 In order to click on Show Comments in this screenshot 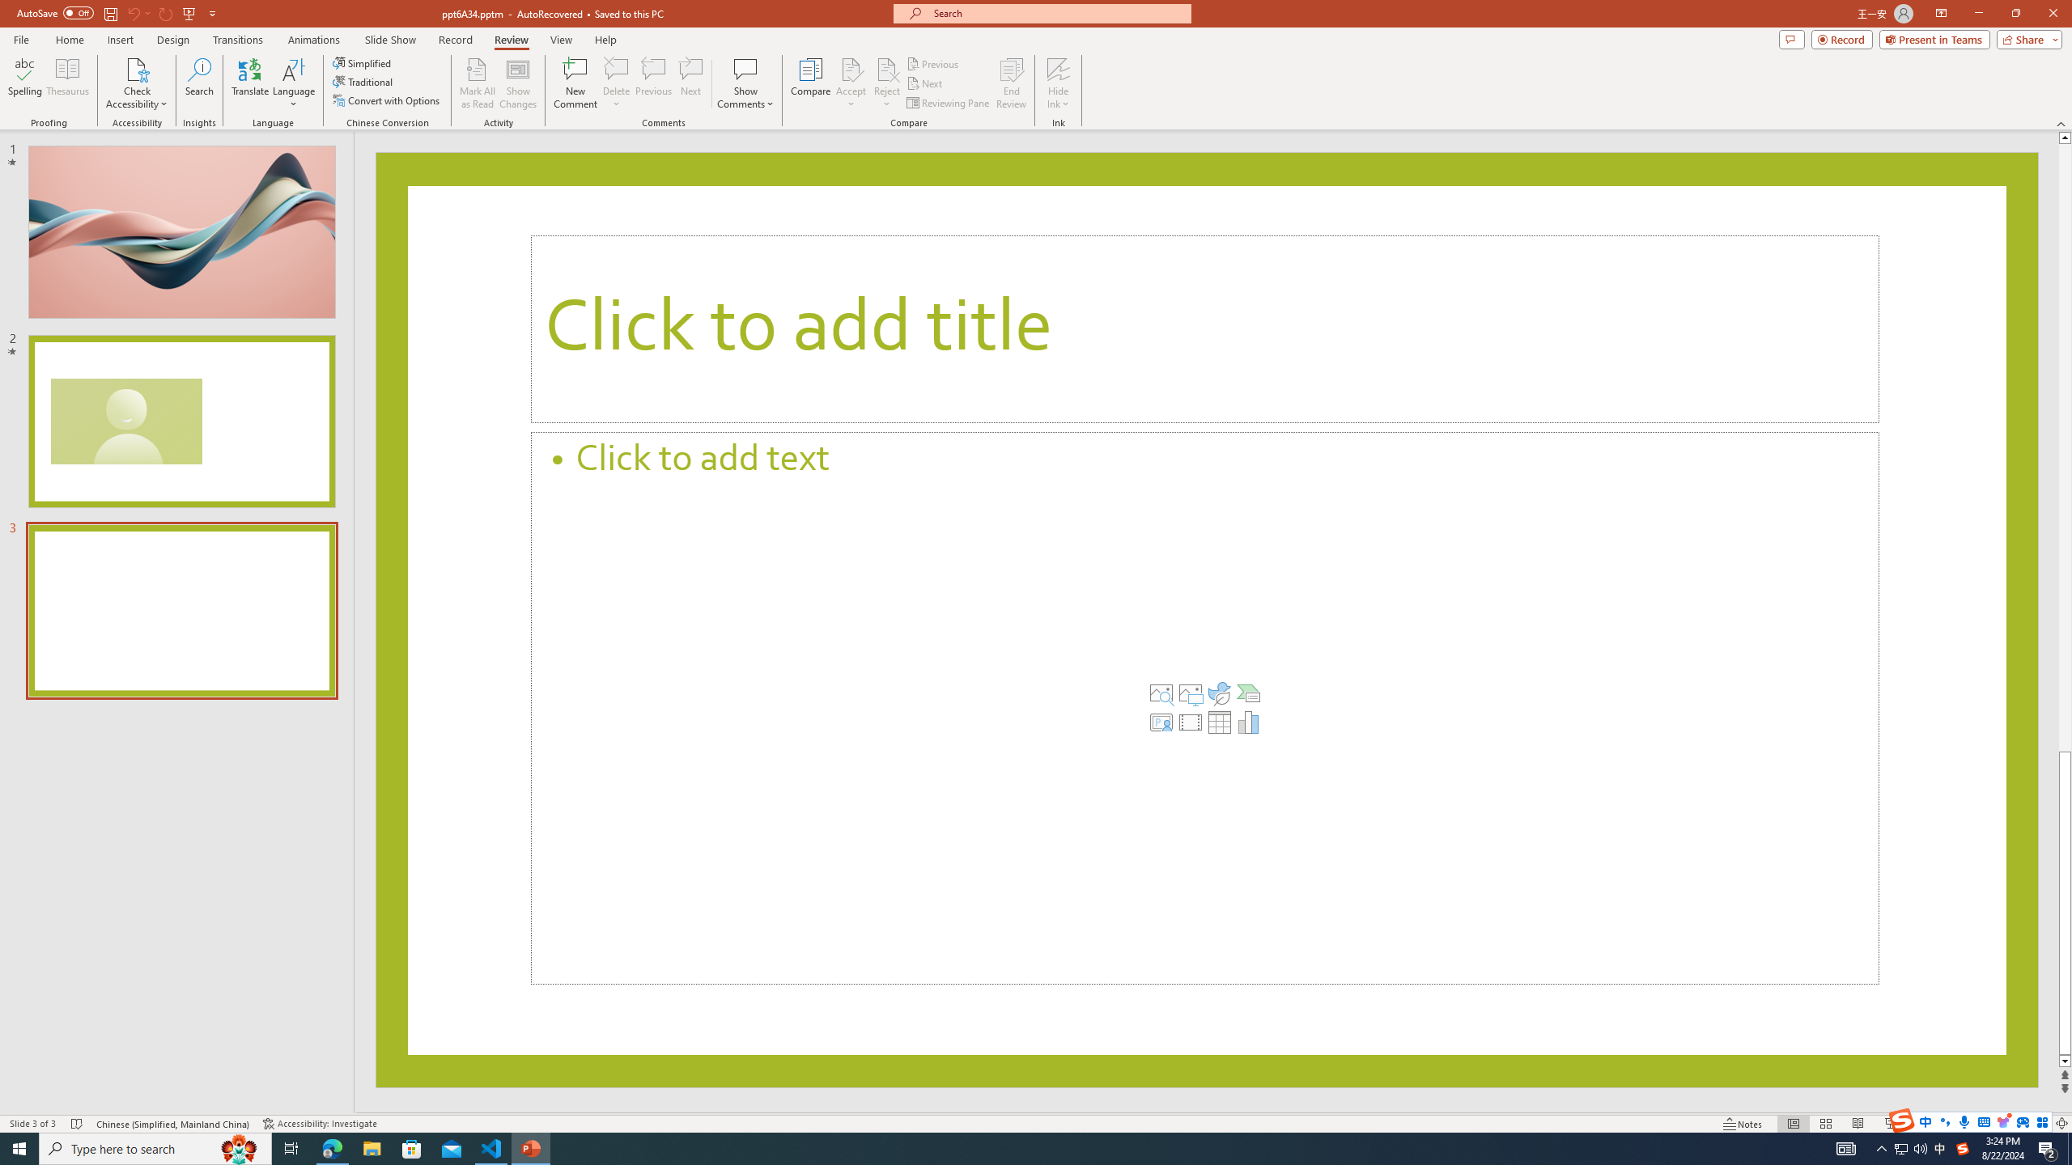, I will do `click(746, 69)`.